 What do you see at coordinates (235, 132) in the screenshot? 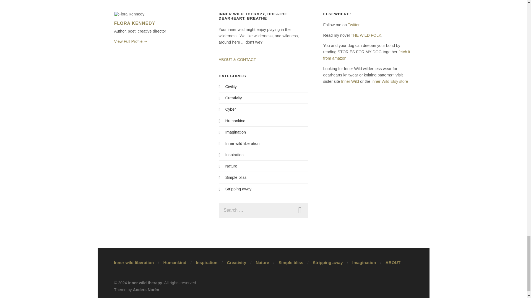
I see `Imagination` at bounding box center [235, 132].